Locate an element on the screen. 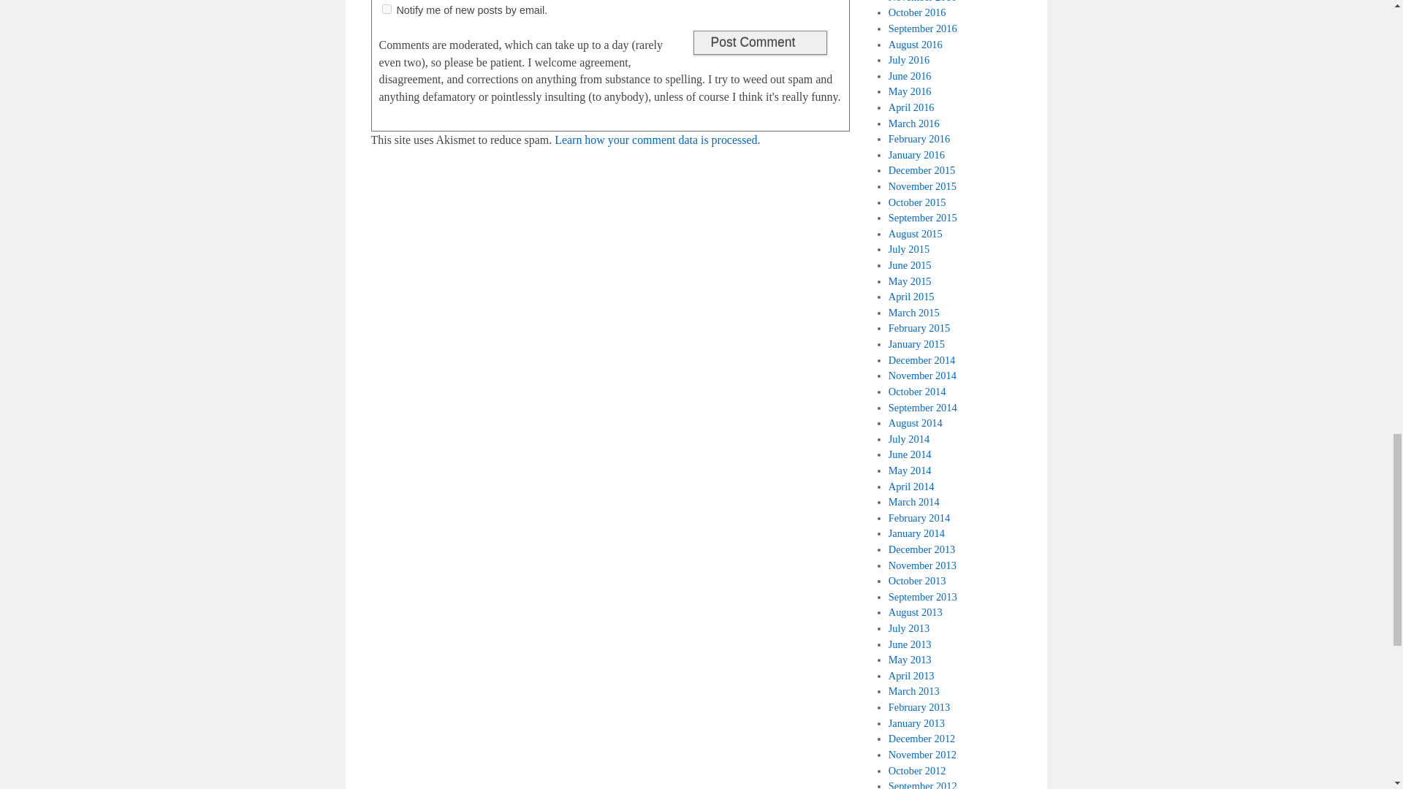 This screenshot has width=1403, height=789. subscribe is located at coordinates (386, 9).